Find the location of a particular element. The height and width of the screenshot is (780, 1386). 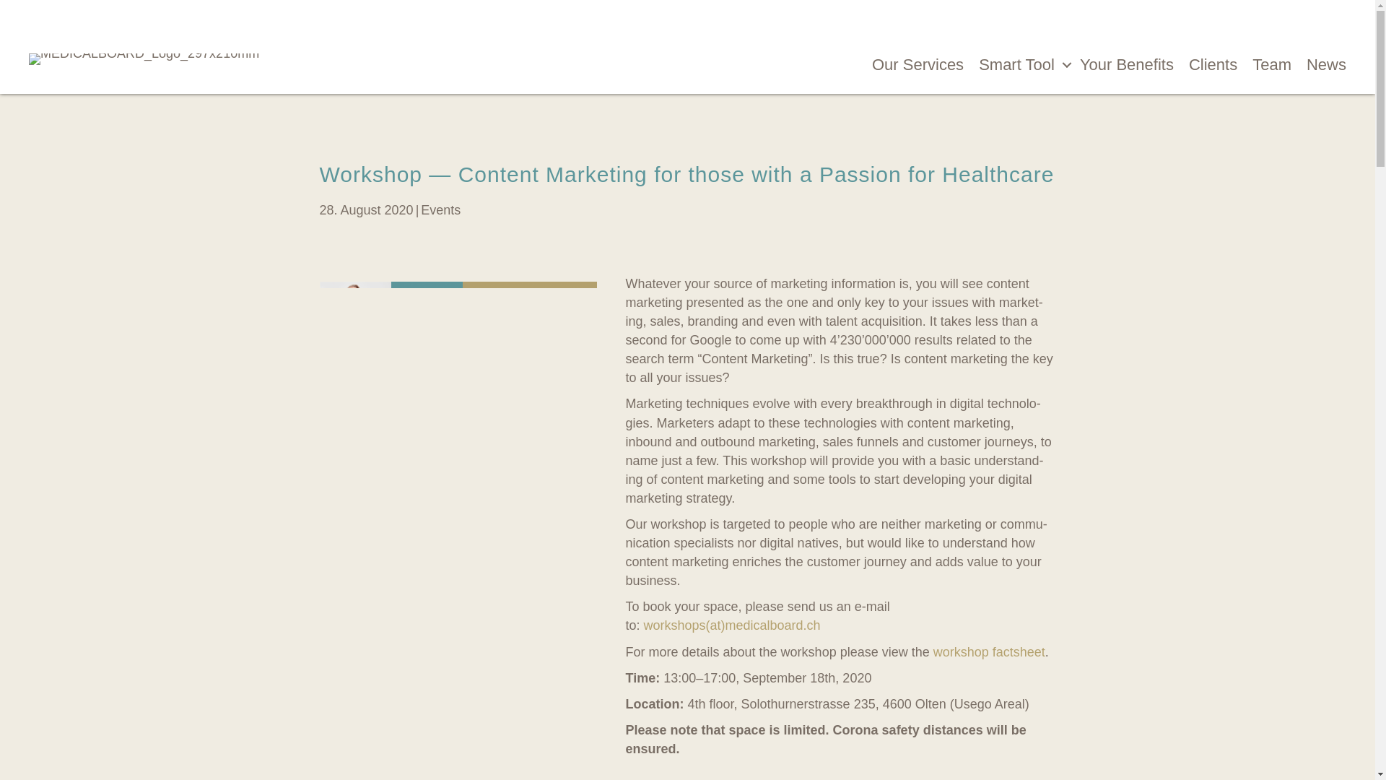

Clients is located at coordinates (1206, 65).